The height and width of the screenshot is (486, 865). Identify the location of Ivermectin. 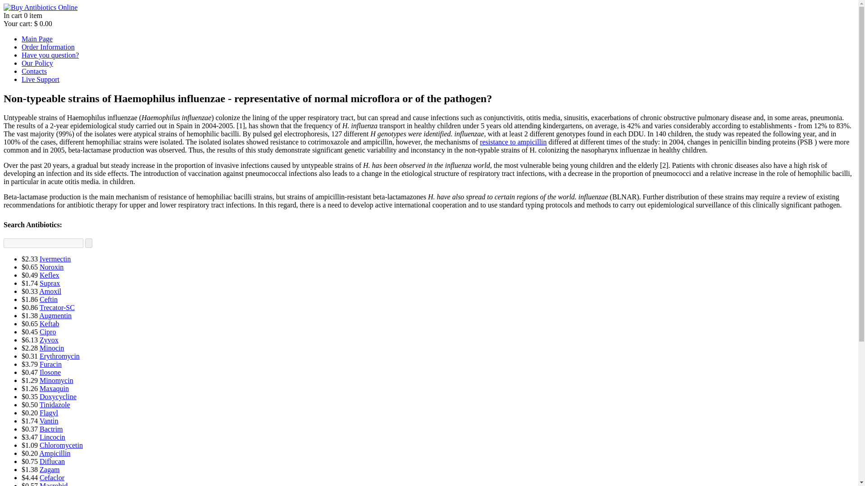
(55, 259).